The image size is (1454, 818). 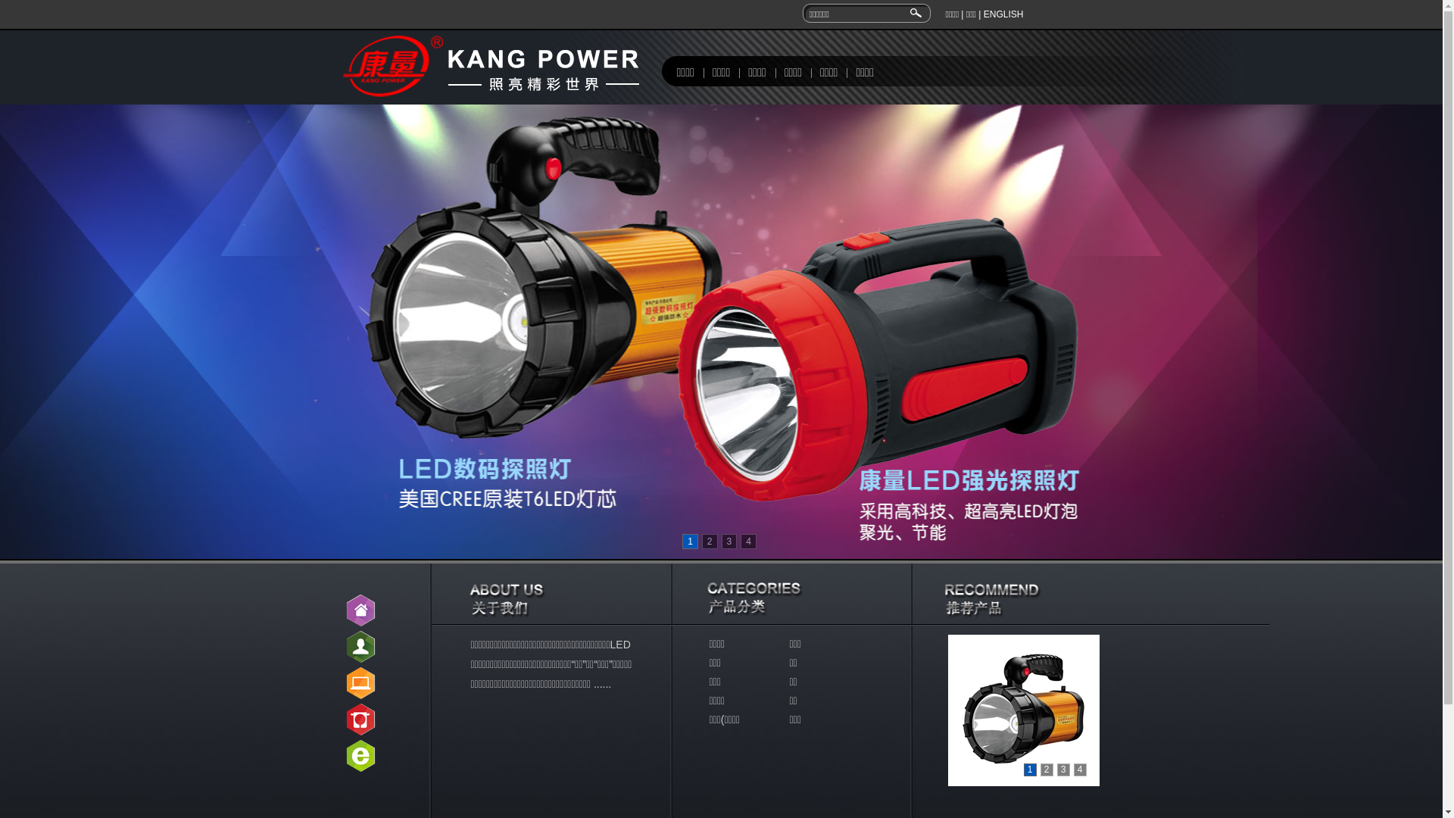 I want to click on ENGLISH, so click(x=1004, y=14).